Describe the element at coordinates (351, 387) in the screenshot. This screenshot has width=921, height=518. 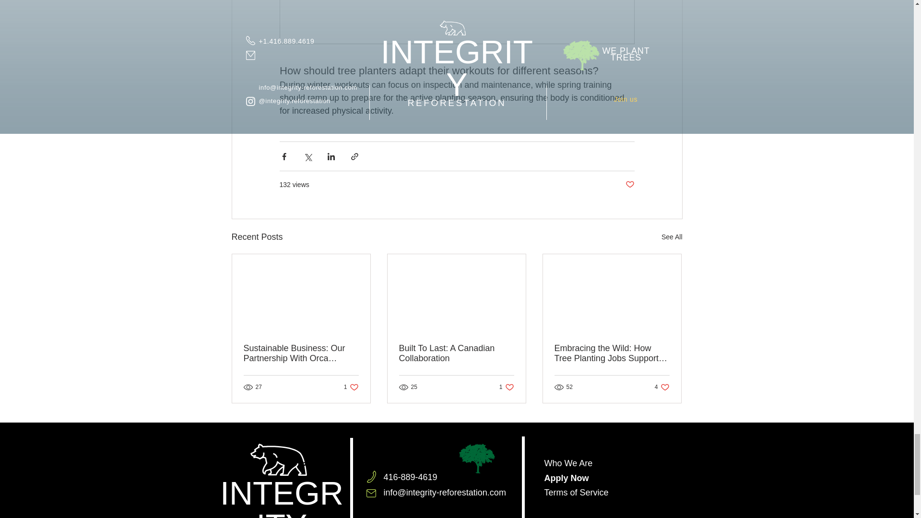
I see `See All` at that location.